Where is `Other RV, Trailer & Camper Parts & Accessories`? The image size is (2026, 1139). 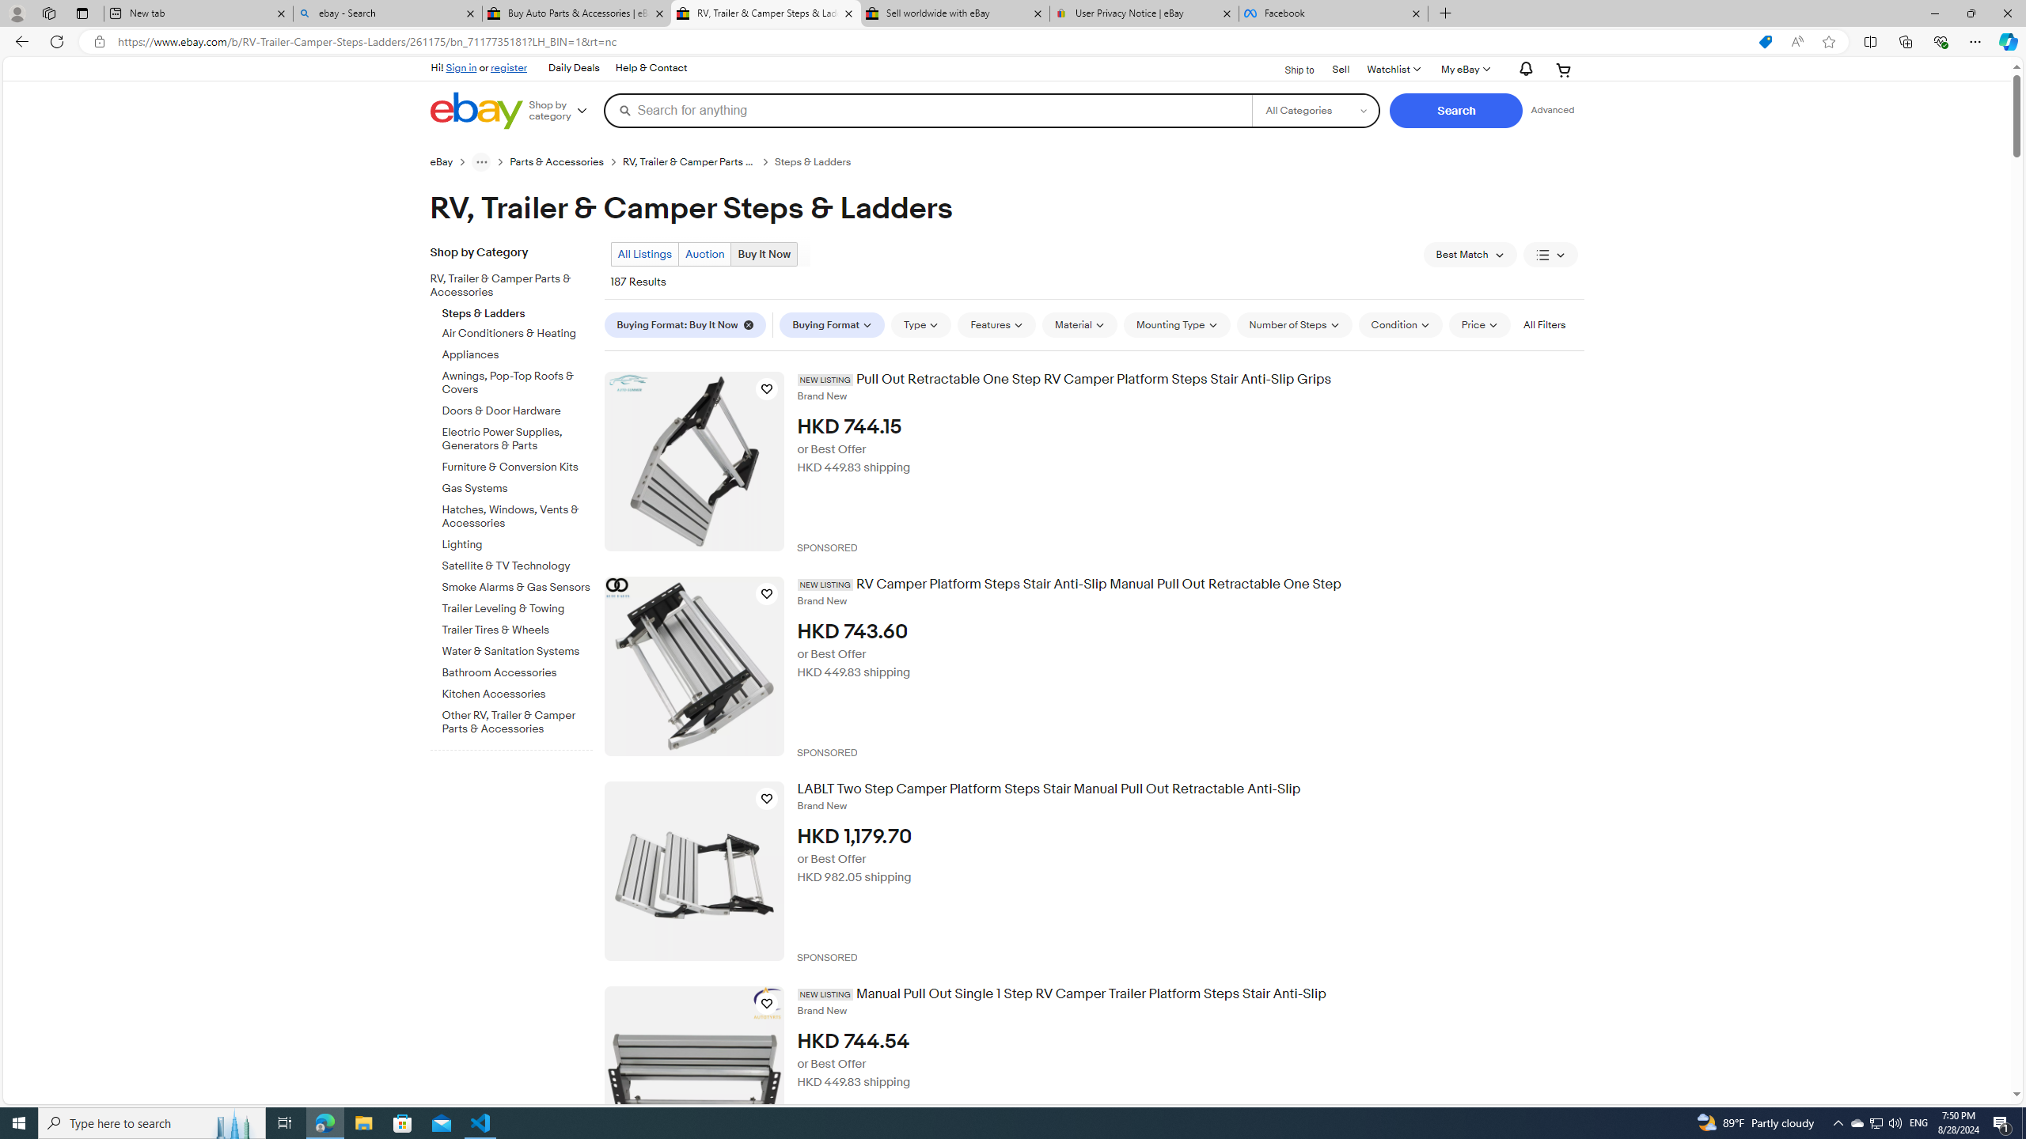 Other RV, Trailer & Camper Parts & Accessories is located at coordinates (518, 720).